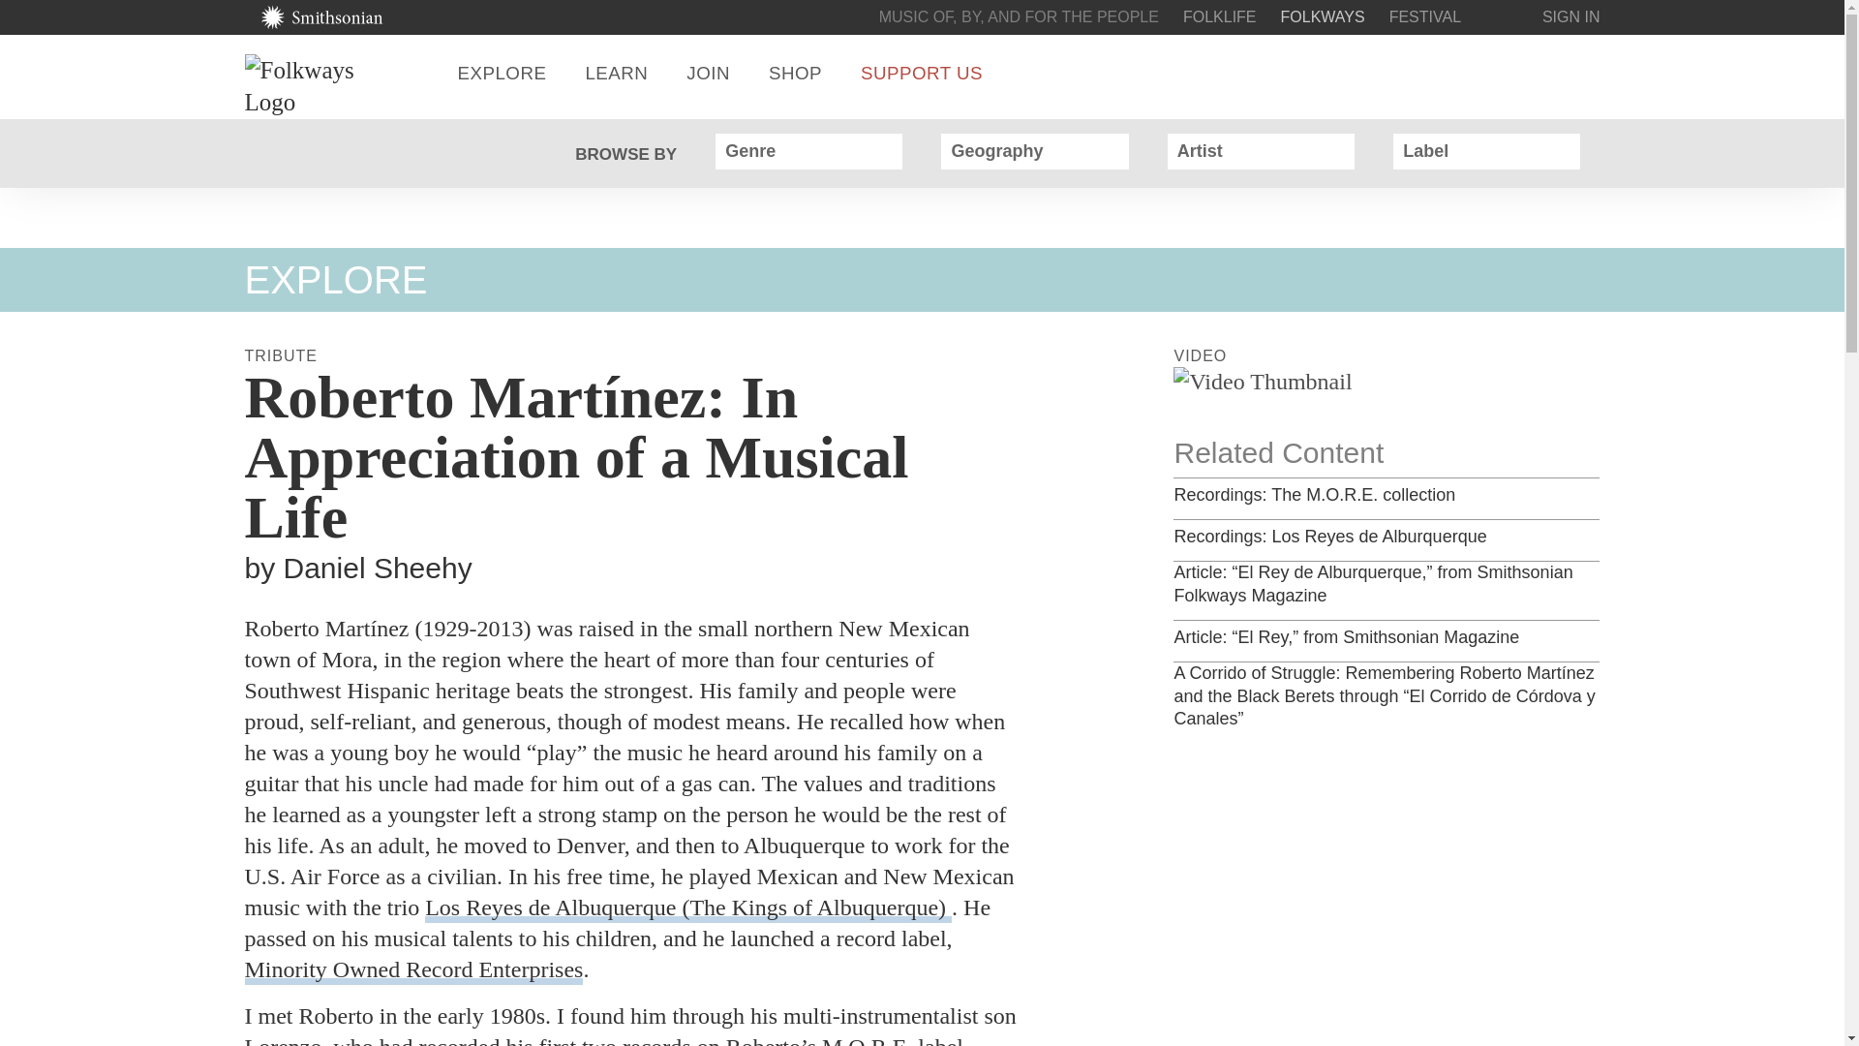 This screenshot has height=1046, width=1859. I want to click on share, so click(1530, 73).